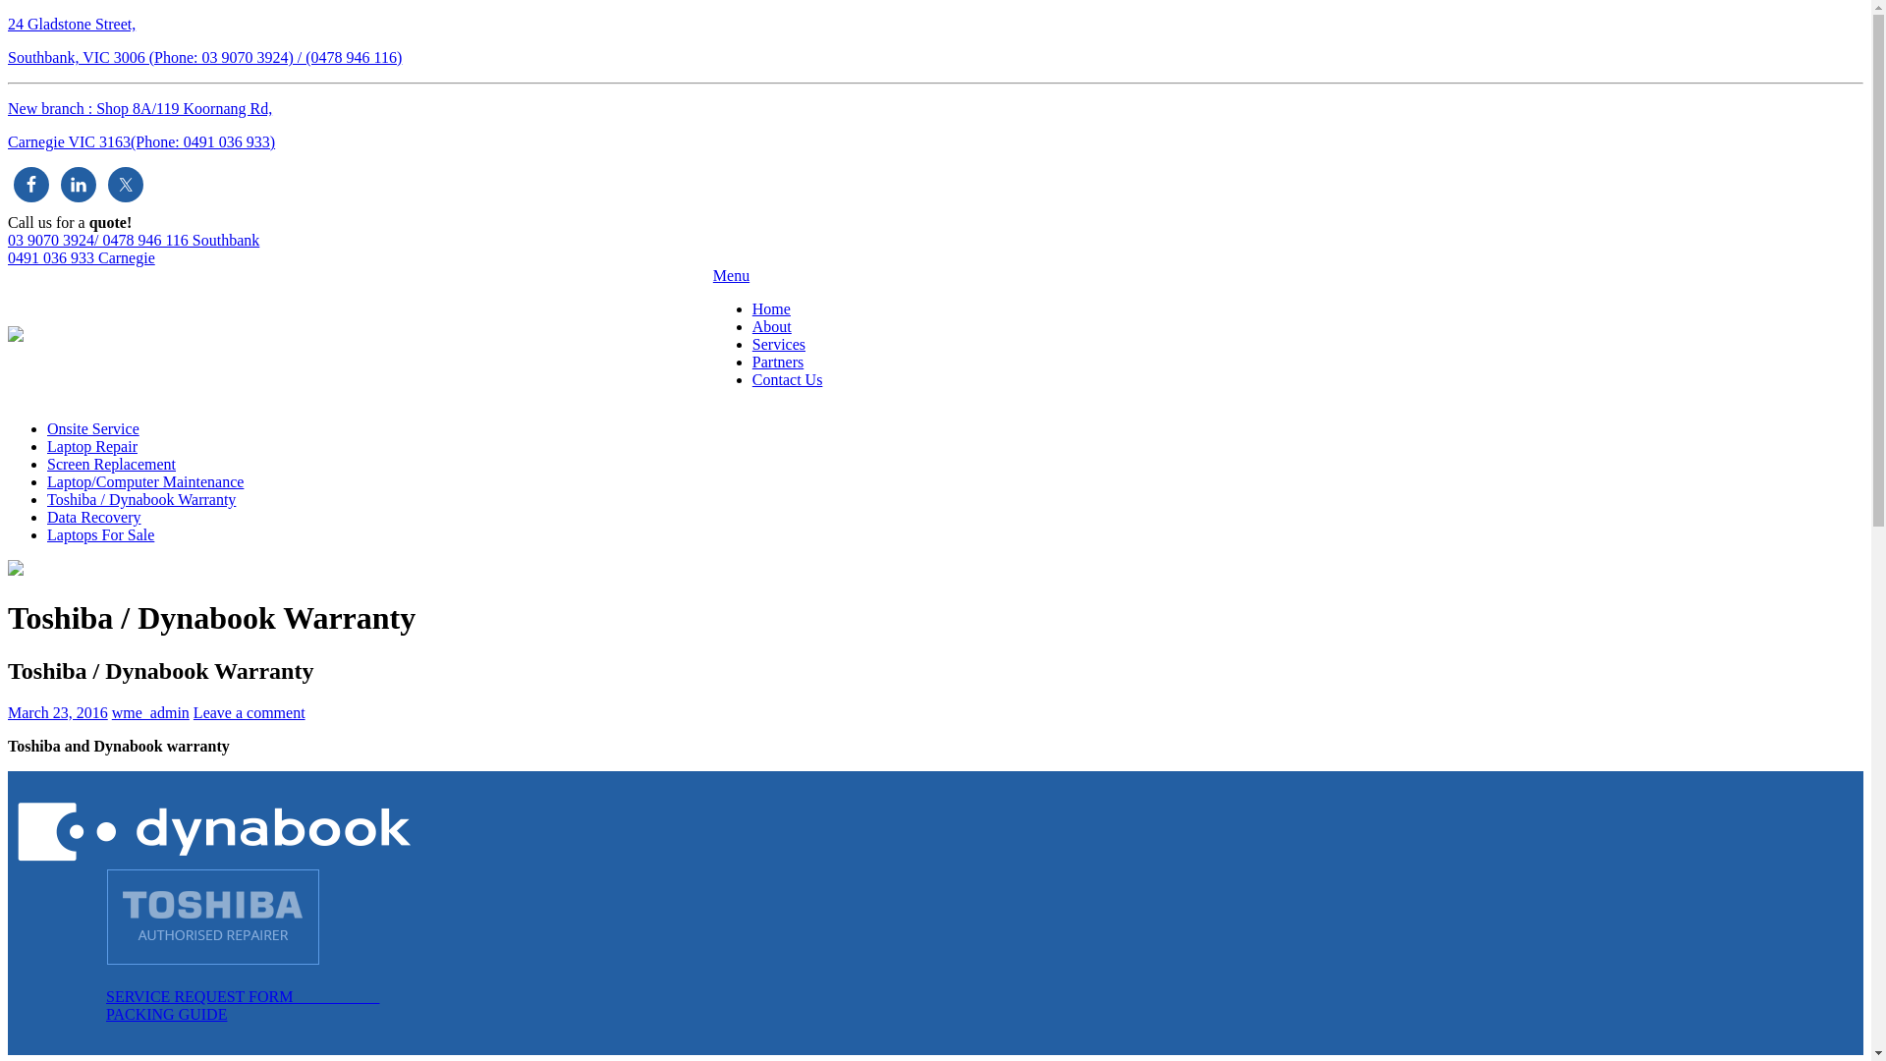 The image size is (1886, 1061). What do you see at coordinates (788, 379) in the screenshot?
I see `Contact Us` at bounding box center [788, 379].